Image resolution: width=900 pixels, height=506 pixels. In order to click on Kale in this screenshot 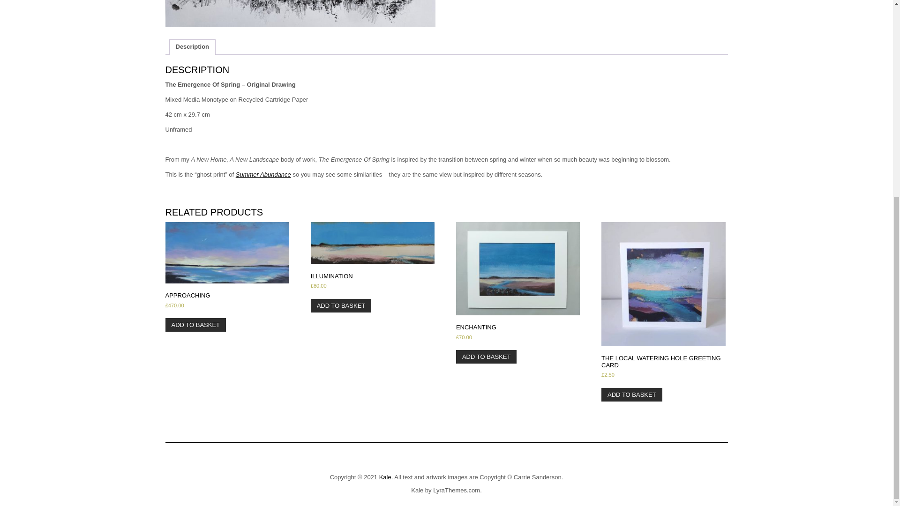, I will do `click(417, 490)`.